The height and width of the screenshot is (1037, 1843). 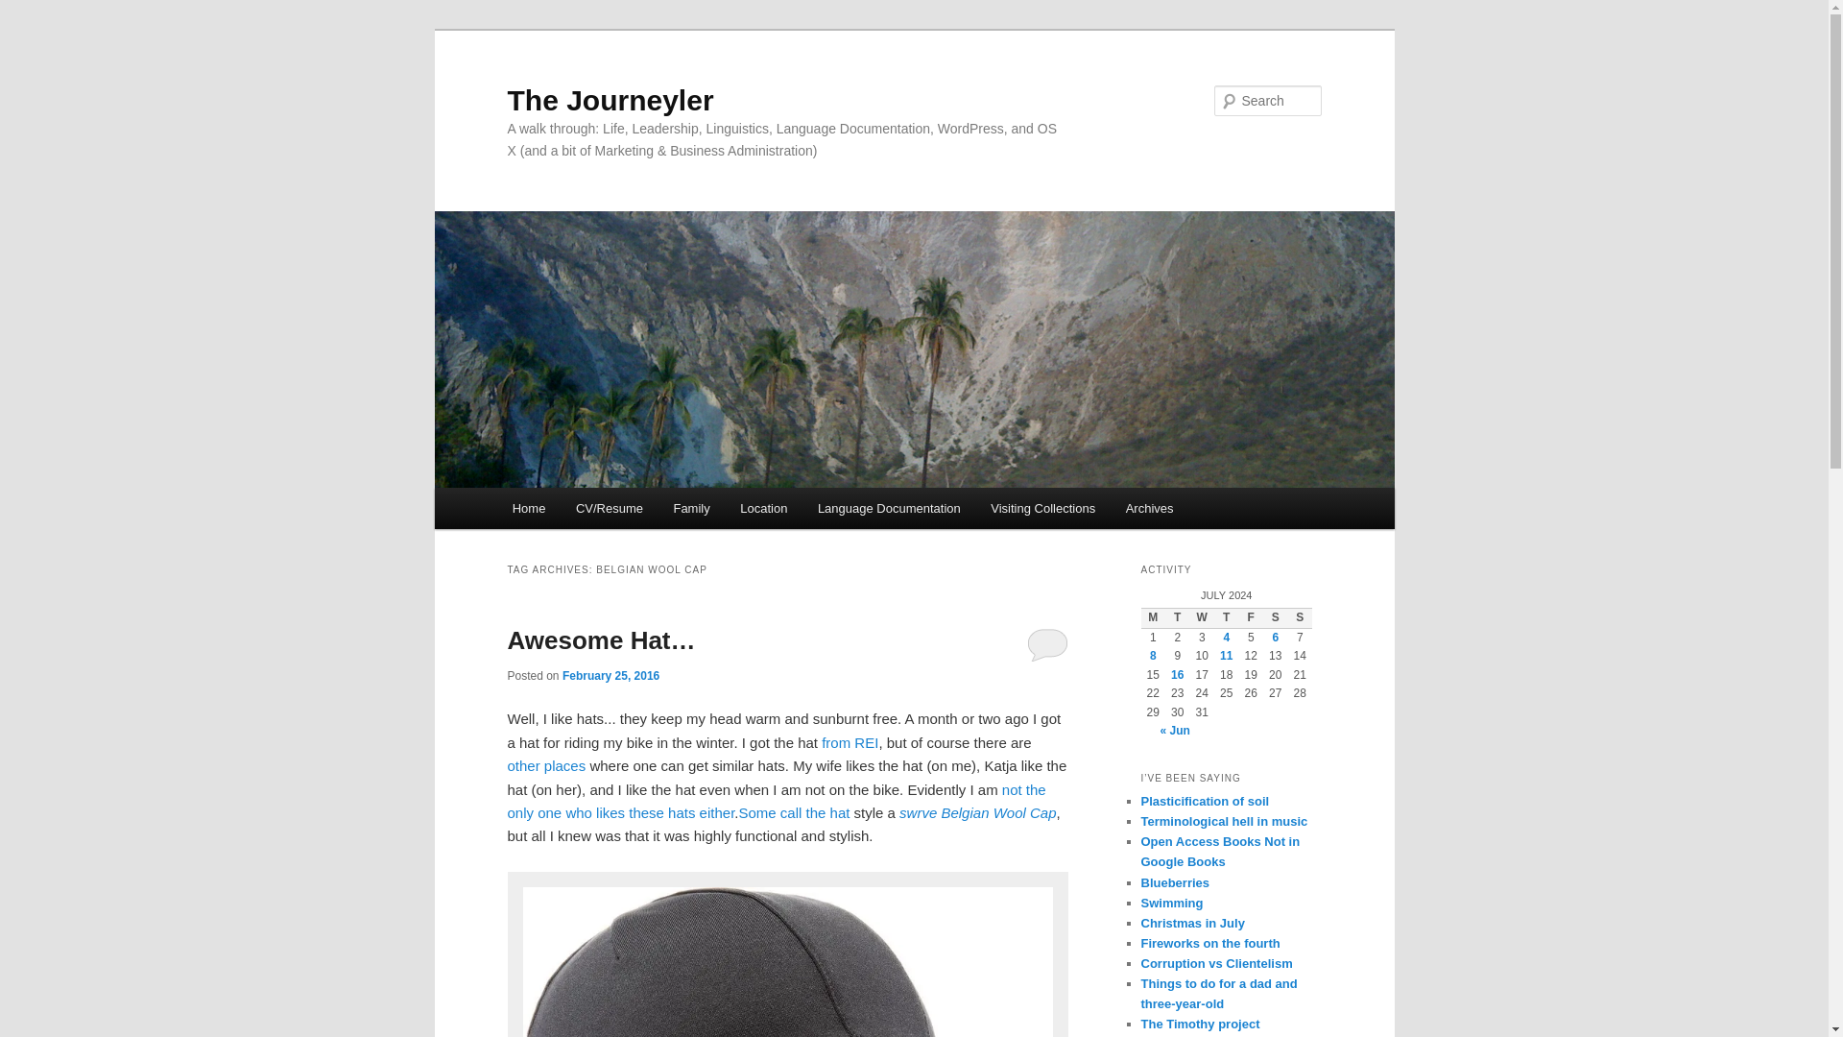 What do you see at coordinates (1275, 617) in the screenshot?
I see `Saturday` at bounding box center [1275, 617].